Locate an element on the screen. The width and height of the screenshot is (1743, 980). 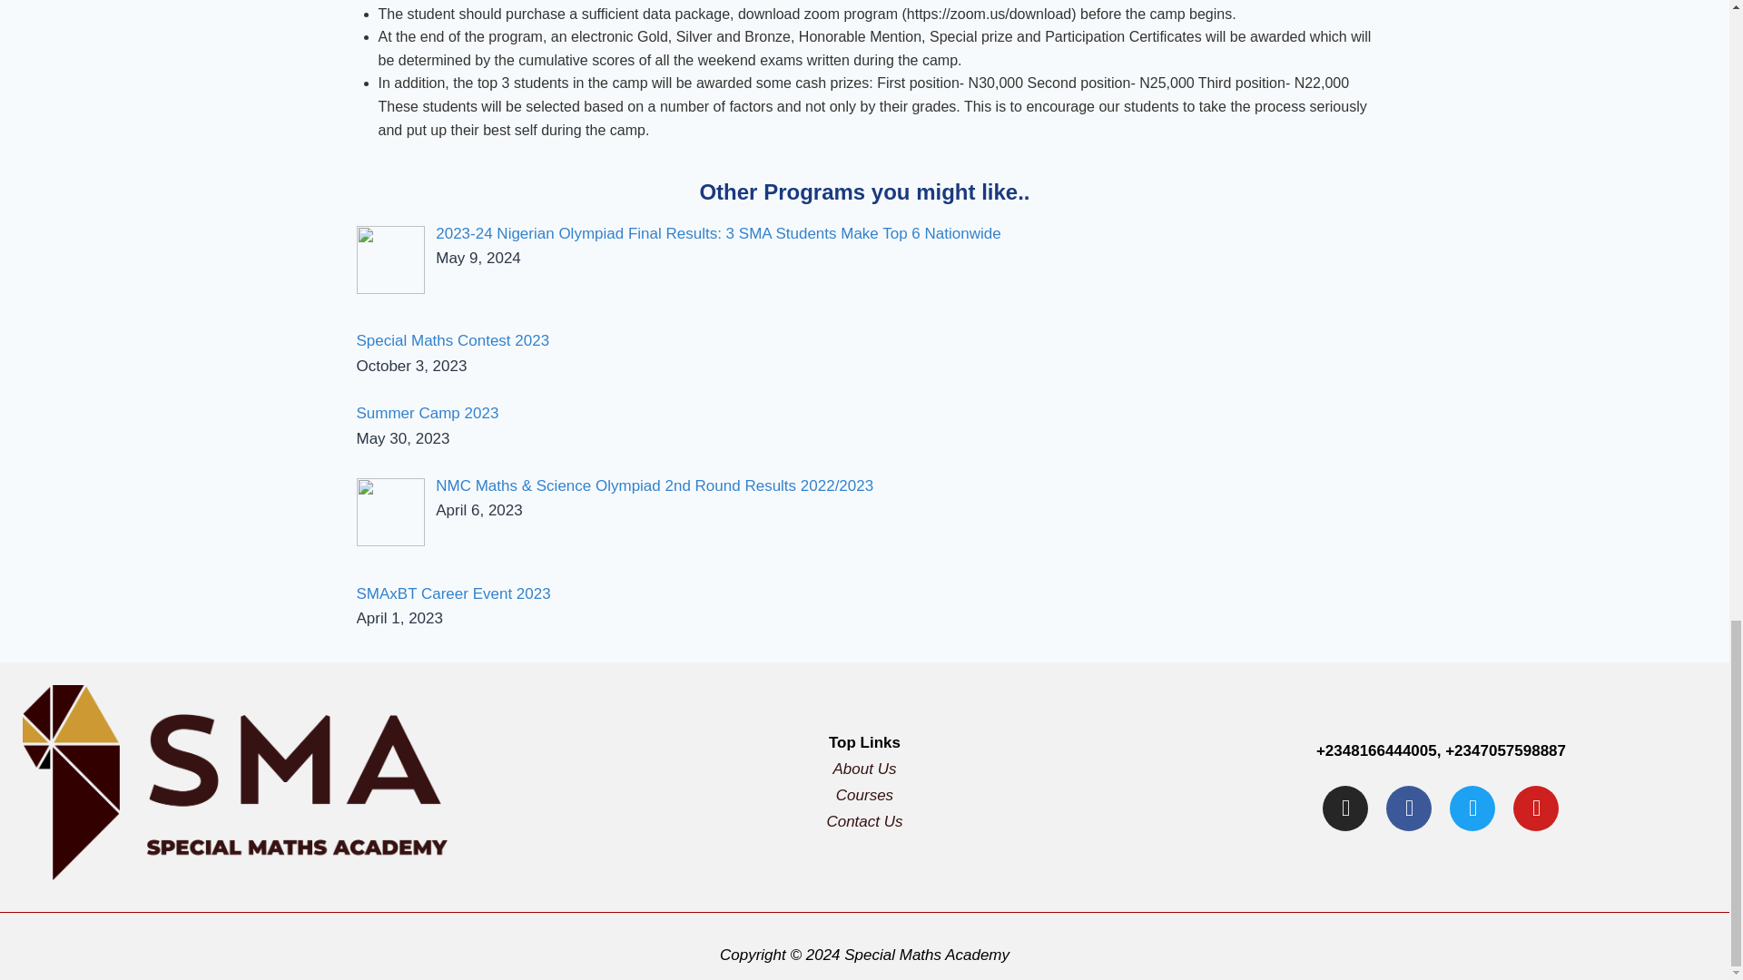
Contact Us is located at coordinates (864, 821).